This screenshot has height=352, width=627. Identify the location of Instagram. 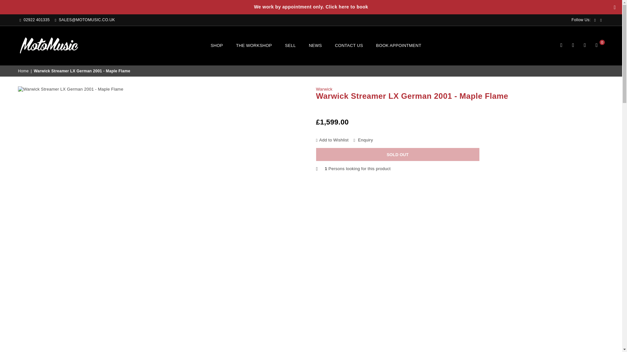
(601, 20).